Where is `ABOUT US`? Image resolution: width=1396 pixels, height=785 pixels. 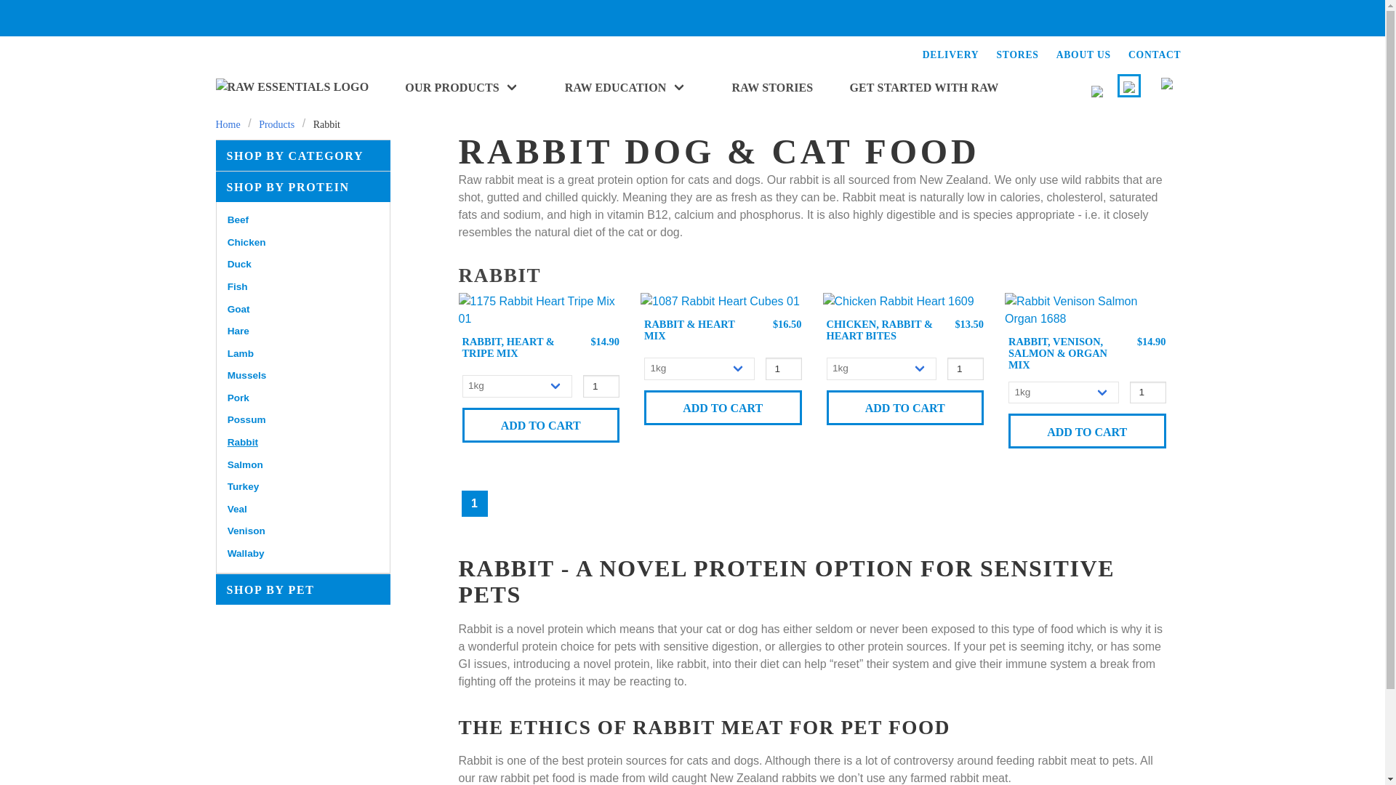 ABOUT US is located at coordinates (1083, 55).